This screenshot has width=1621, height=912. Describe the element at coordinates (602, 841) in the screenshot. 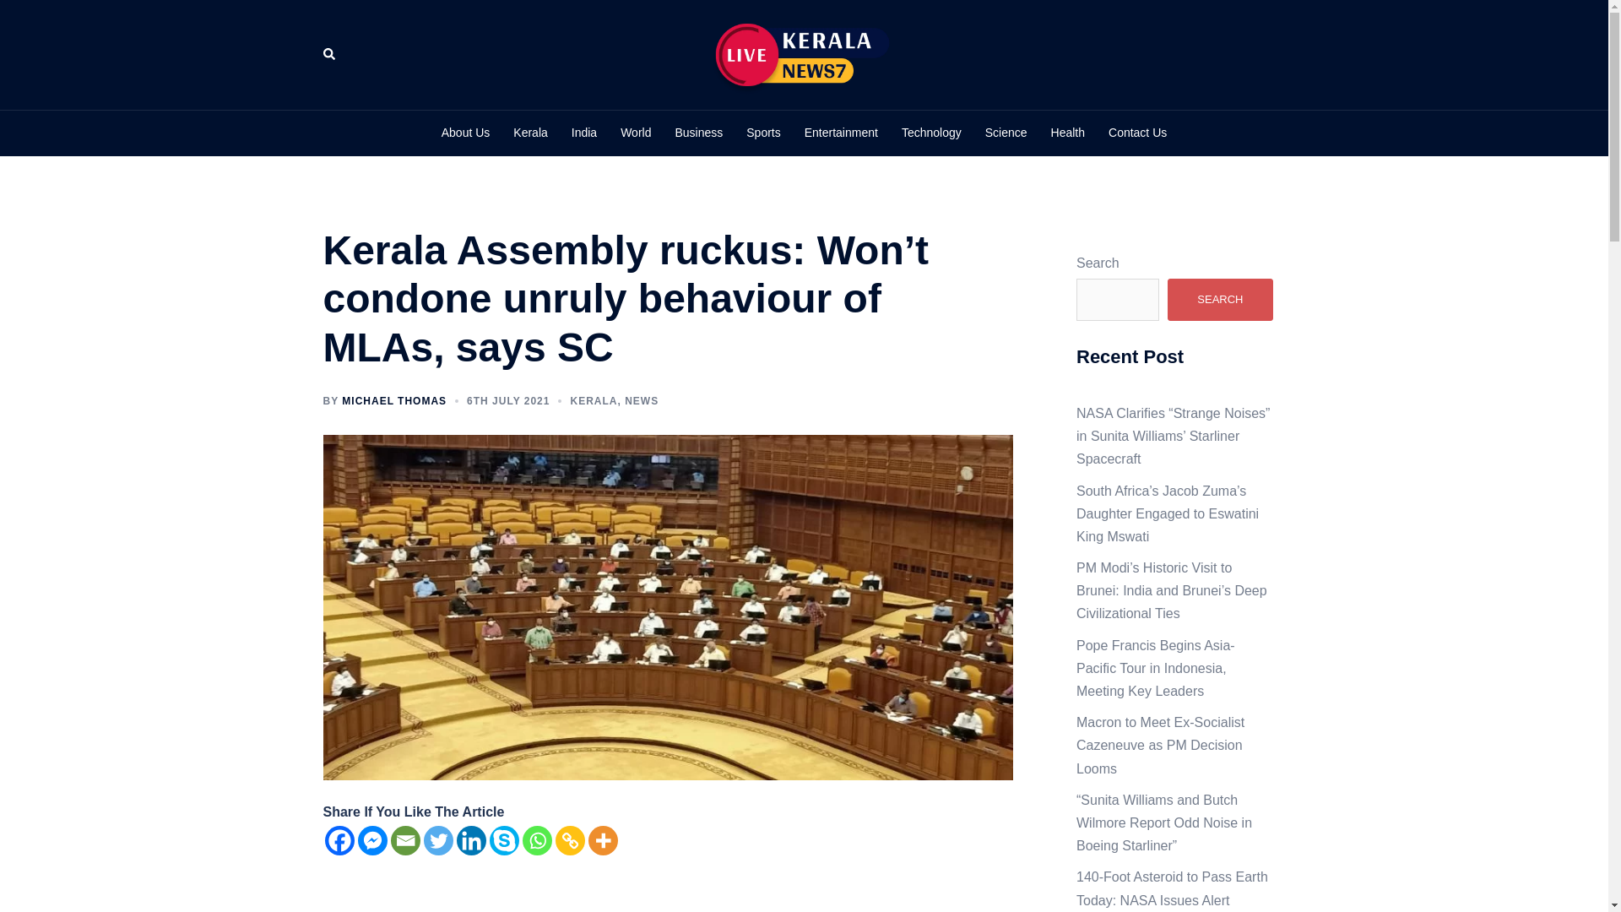

I see `More` at that location.